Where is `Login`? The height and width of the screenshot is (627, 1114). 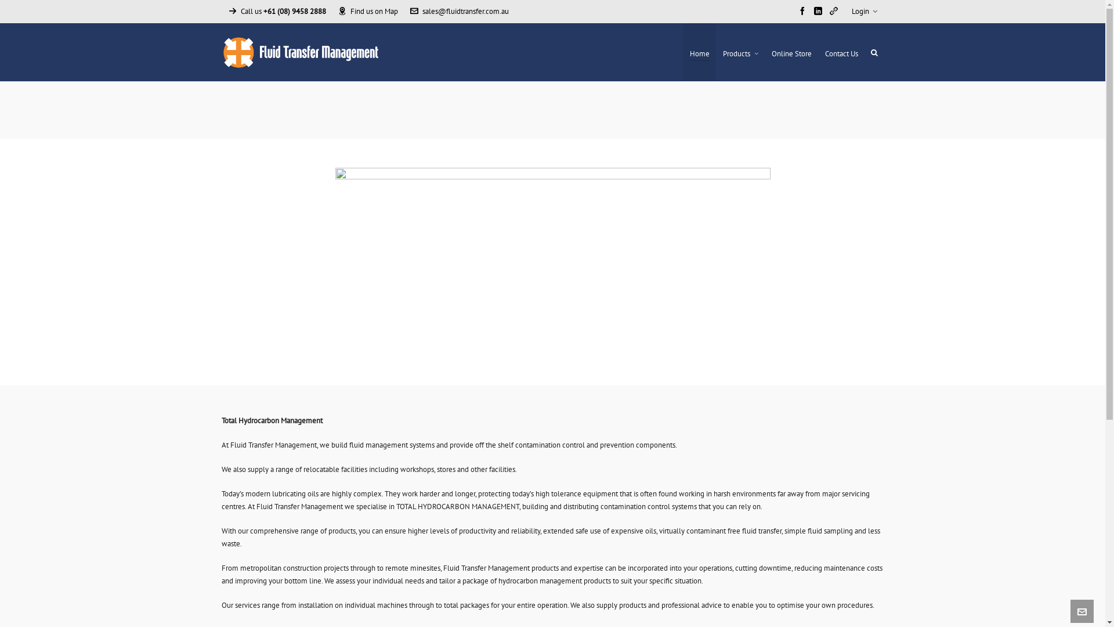 Login is located at coordinates (865, 12).